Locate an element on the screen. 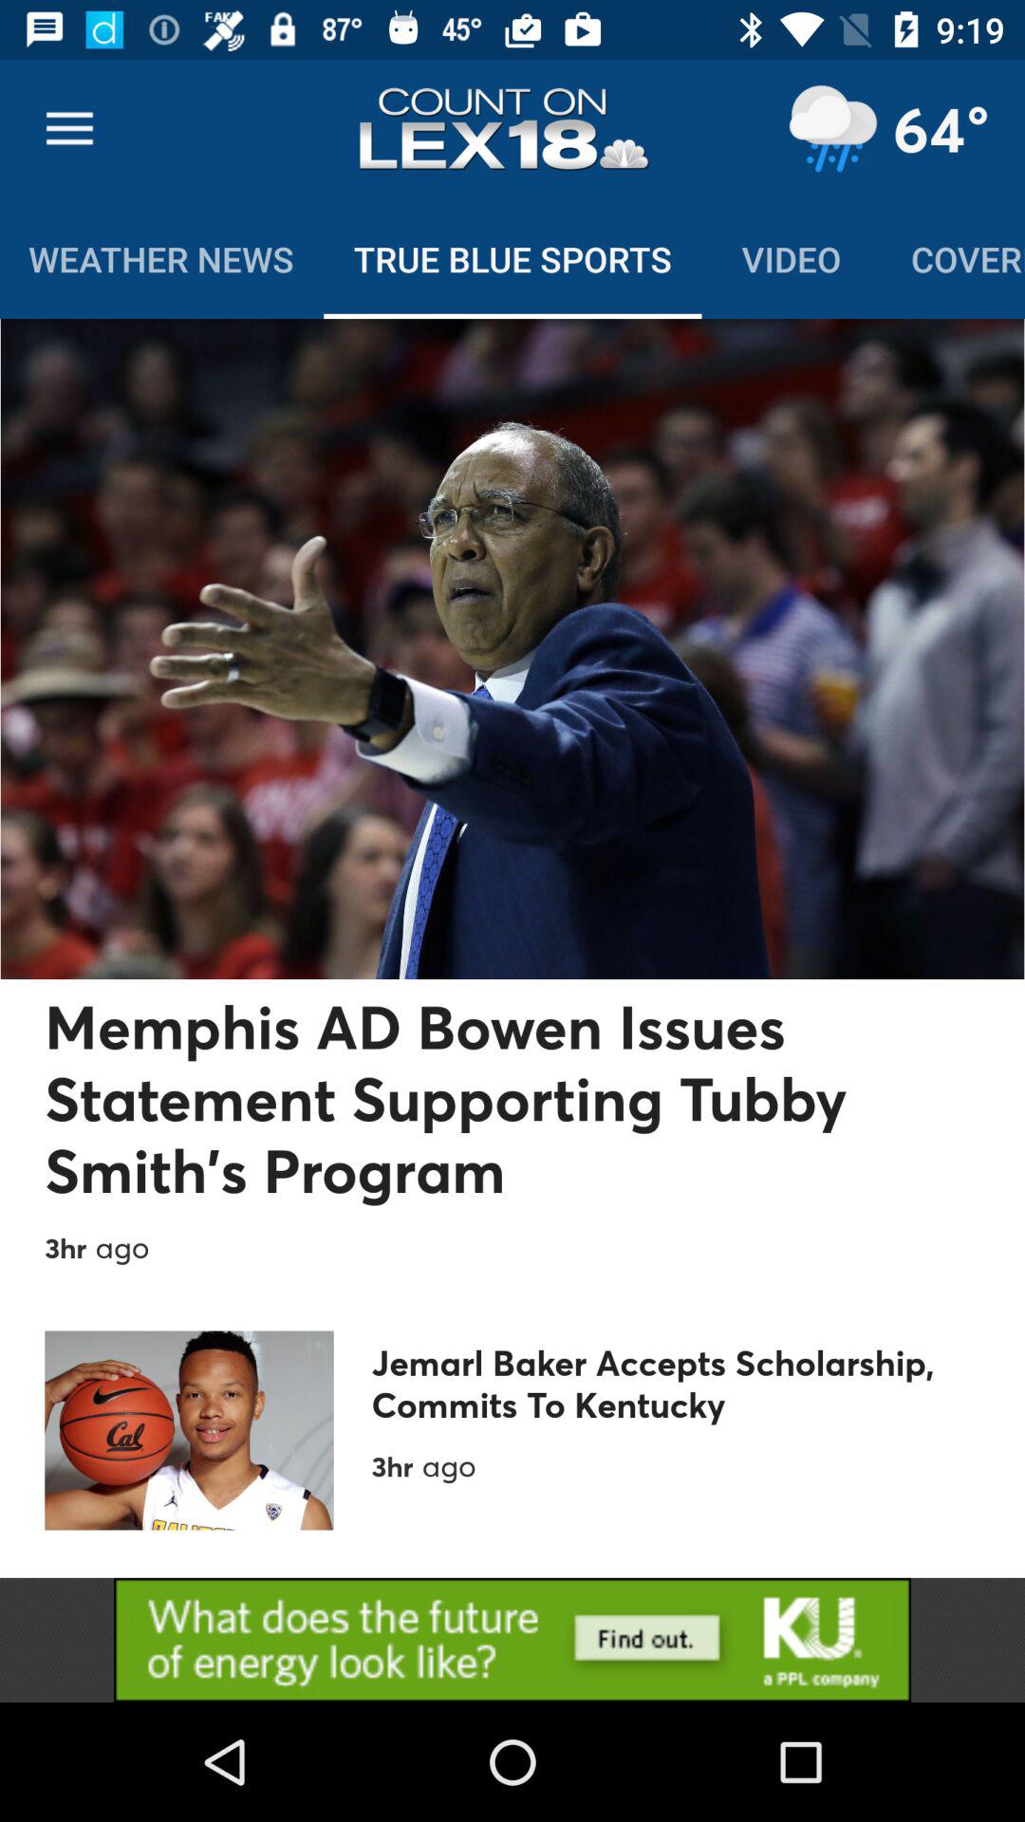 The image size is (1025, 1822). click on the weather percentage from the right top is located at coordinates (941, 129).